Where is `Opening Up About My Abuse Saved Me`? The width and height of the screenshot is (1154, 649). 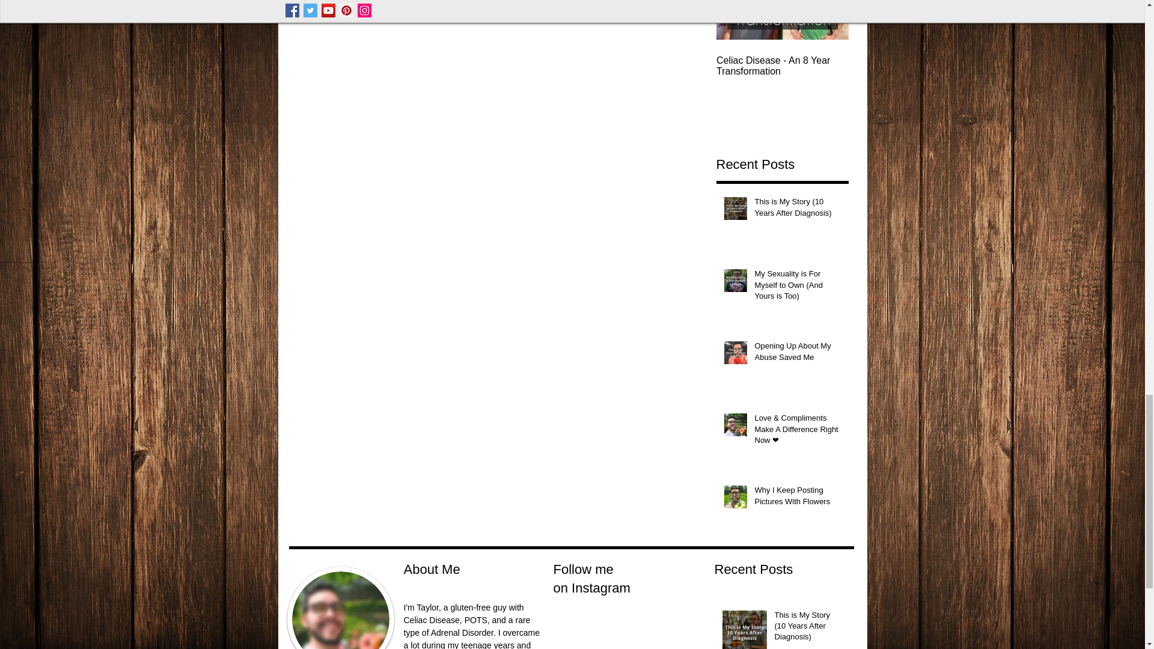 Opening Up About My Abuse Saved Me is located at coordinates (798, 354).